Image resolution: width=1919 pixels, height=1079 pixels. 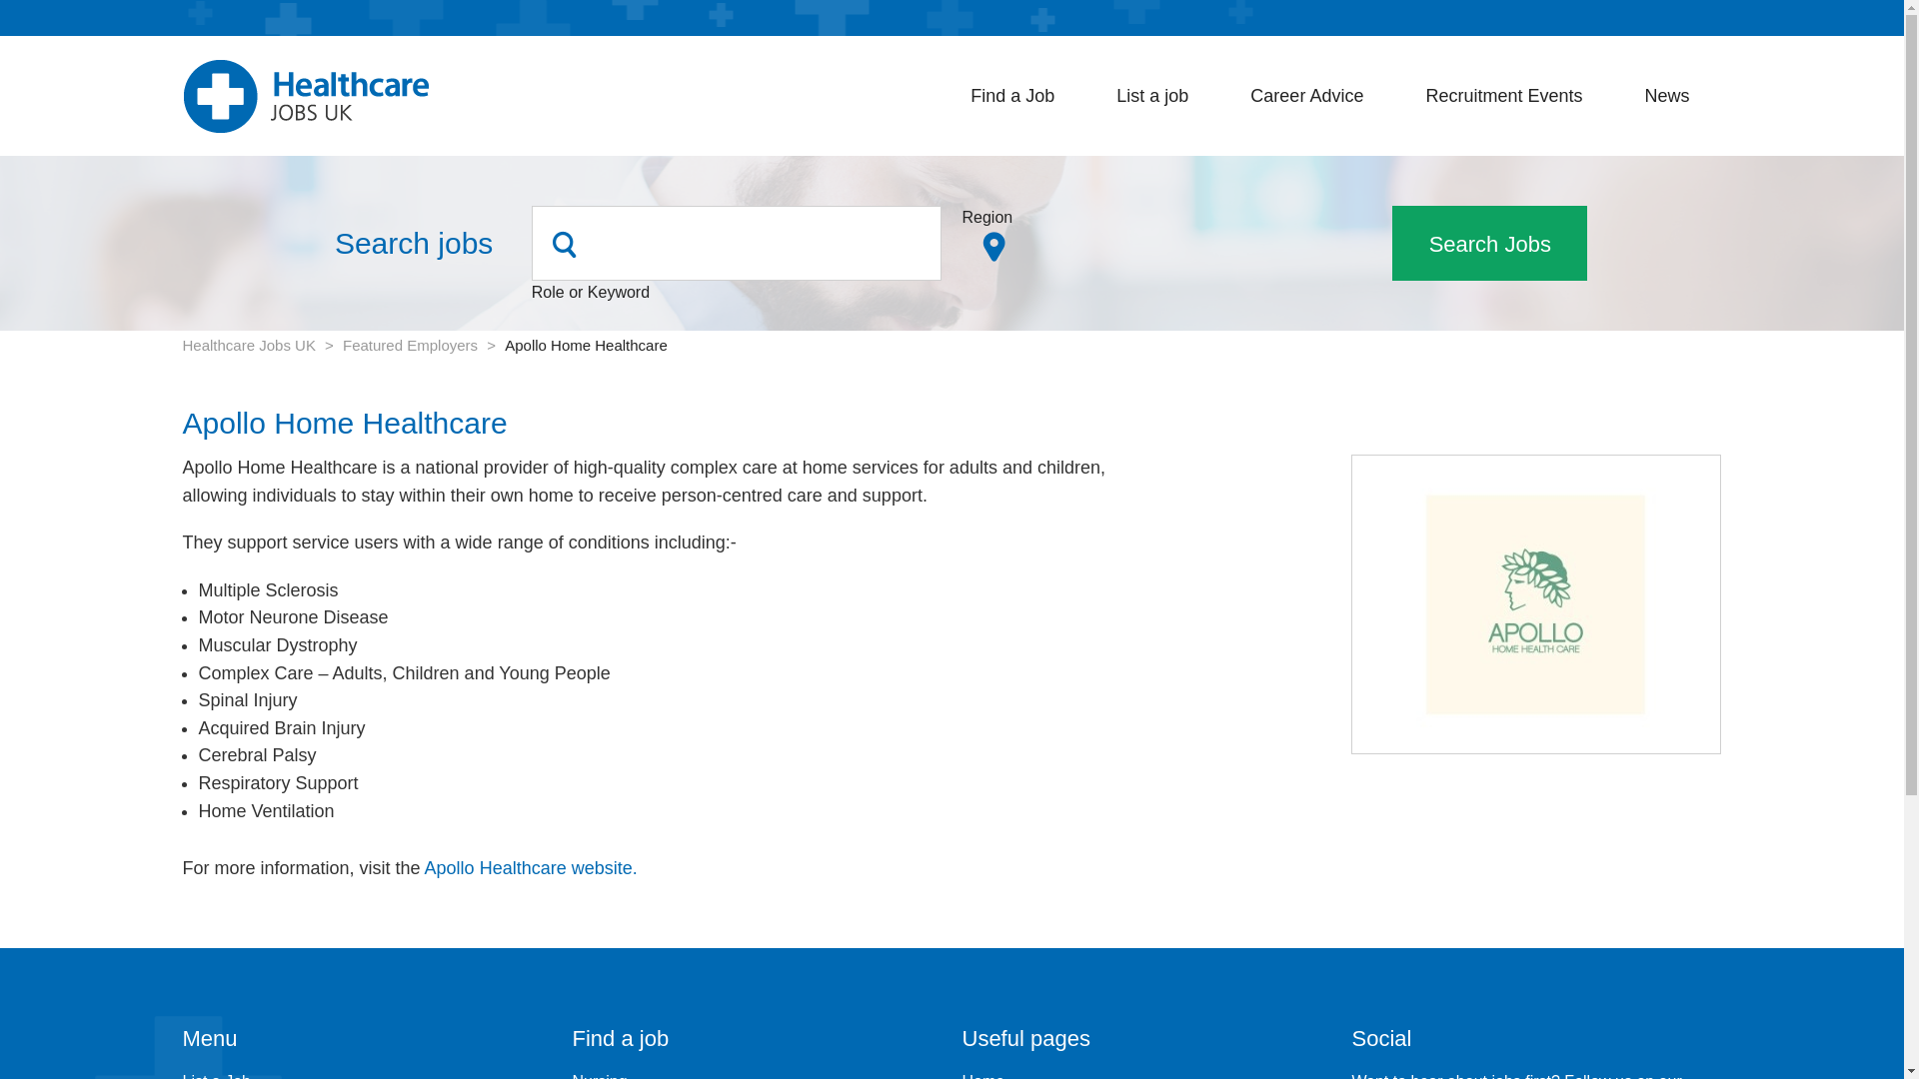 I want to click on Recruitment News from Healthcare Jobs, so click(x=1677, y=95).